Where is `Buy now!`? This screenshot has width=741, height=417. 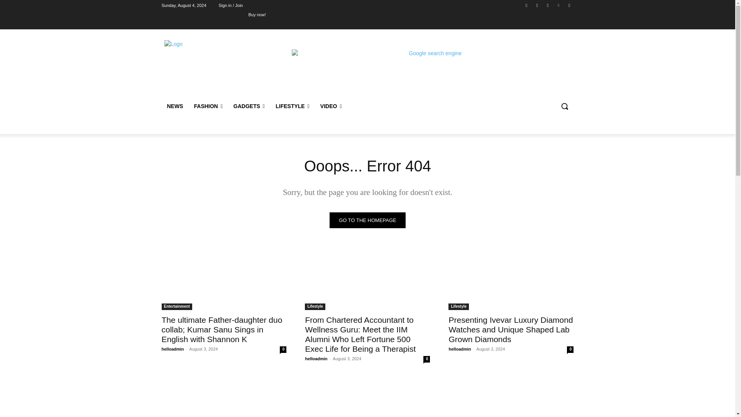 Buy now! is located at coordinates (257, 14).